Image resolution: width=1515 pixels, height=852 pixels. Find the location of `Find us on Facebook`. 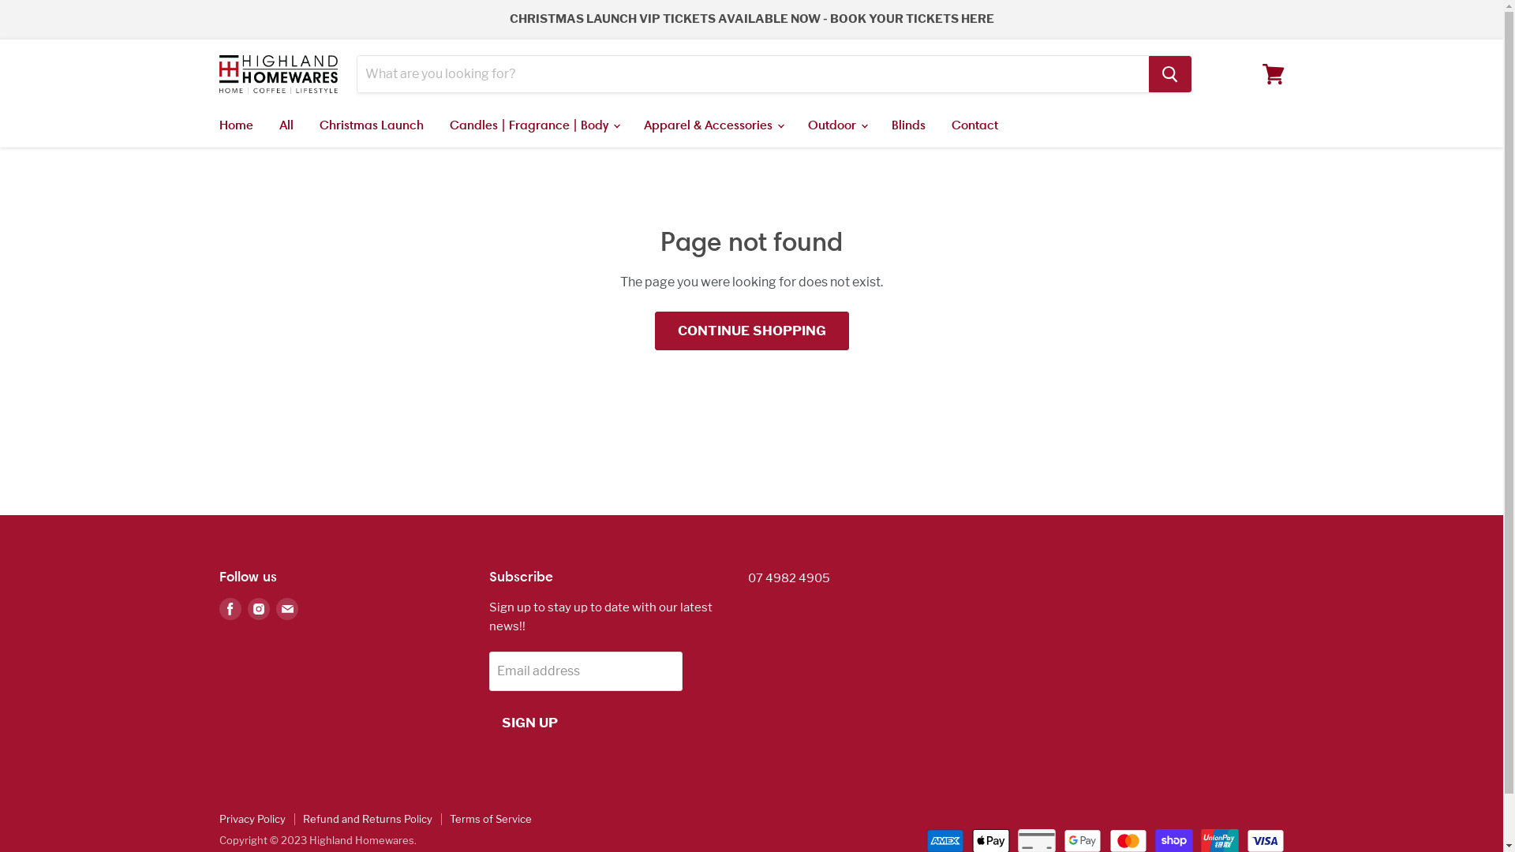

Find us on Facebook is located at coordinates (230, 609).